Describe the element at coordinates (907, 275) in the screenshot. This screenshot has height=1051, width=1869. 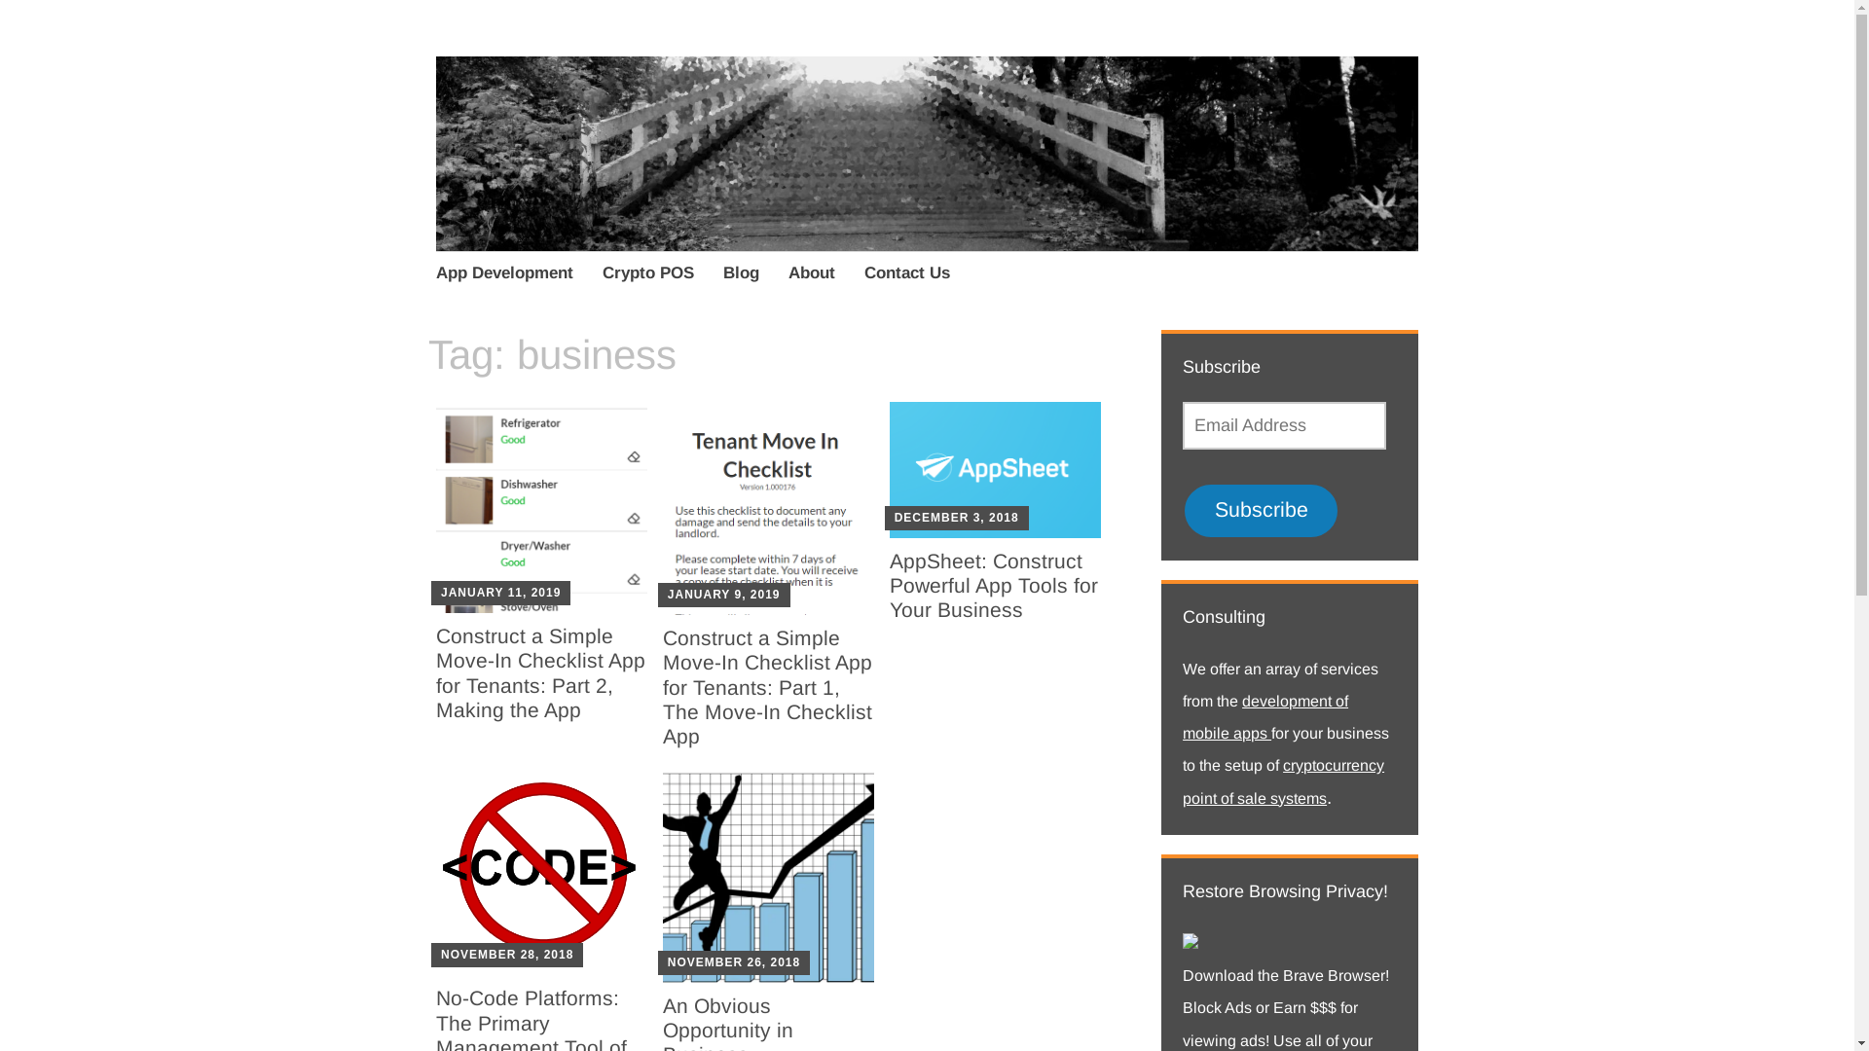
I see `Contact Us` at that location.